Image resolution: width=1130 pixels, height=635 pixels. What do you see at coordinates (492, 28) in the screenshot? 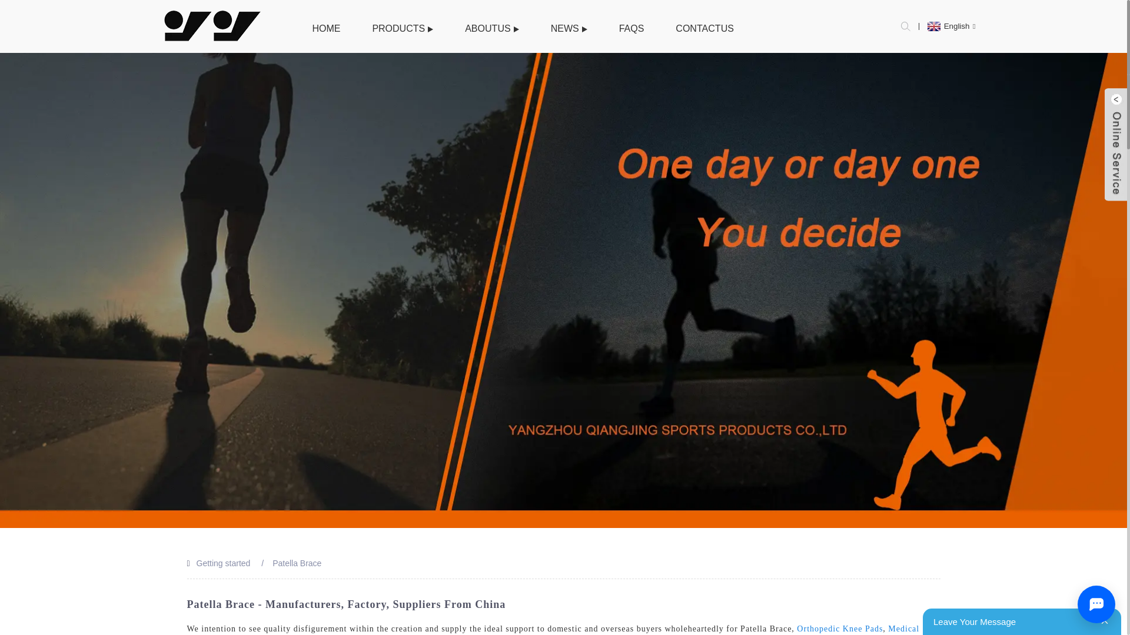
I see `ABOUT US` at bounding box center [492, 28].